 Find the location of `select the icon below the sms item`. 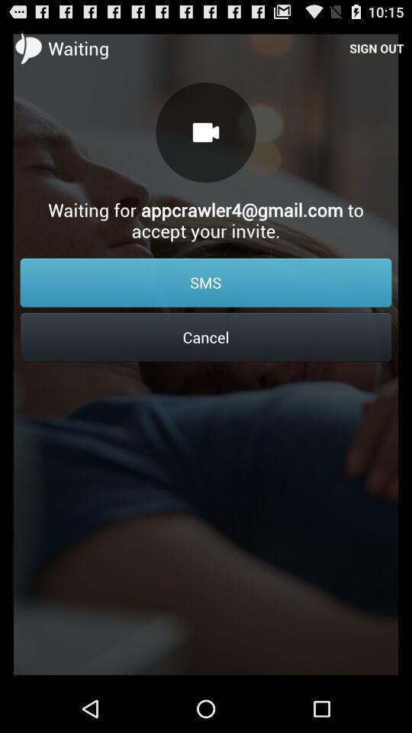

select the icon below the sms item is located at coordinates (206, 337).